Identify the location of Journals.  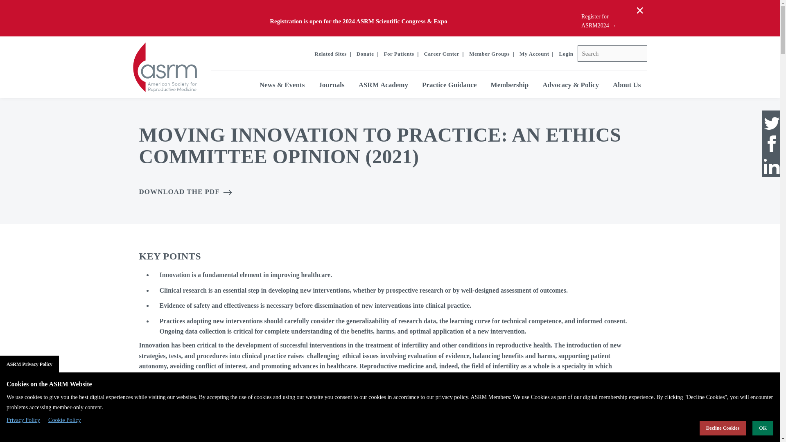
(331, 85).